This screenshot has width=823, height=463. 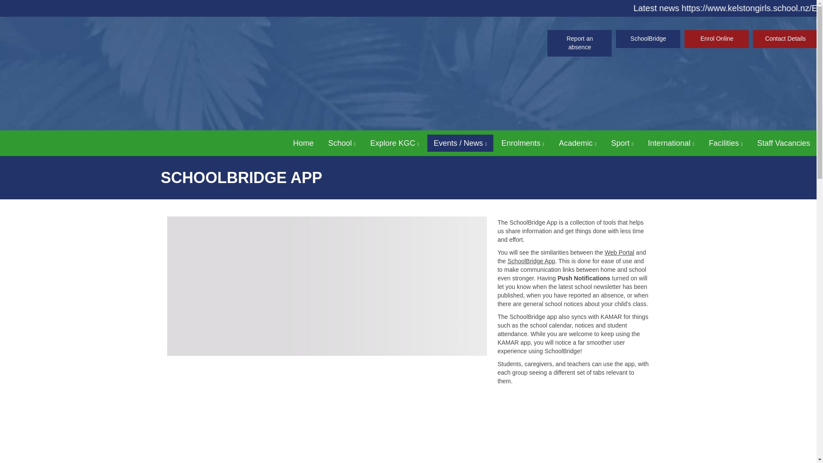 What do you see at coordinates (342, 143) in the screenshot?
I see `School` at bounding box center [342, 143].